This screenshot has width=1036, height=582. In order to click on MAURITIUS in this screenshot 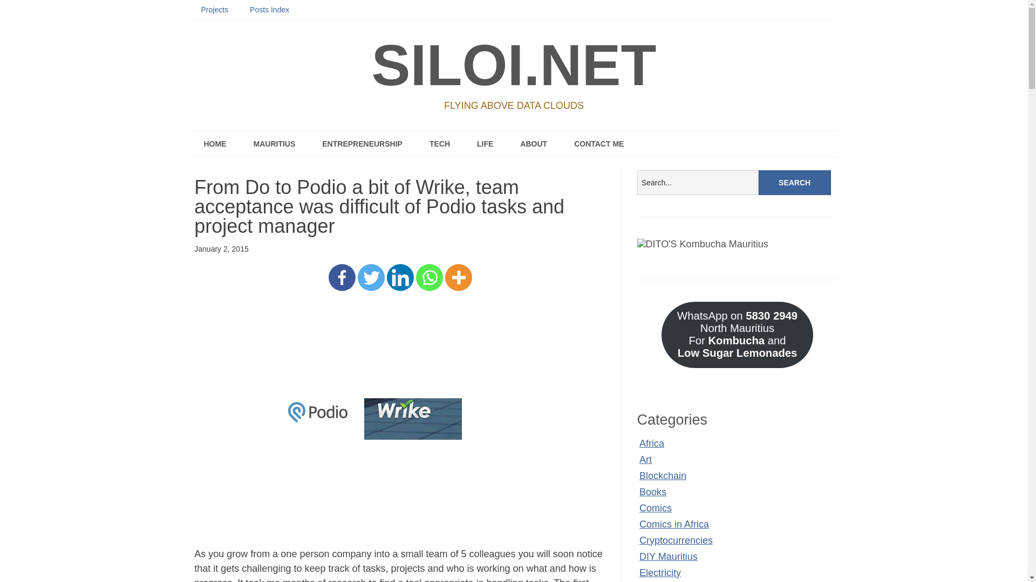, I will do `click(274, 144)`.